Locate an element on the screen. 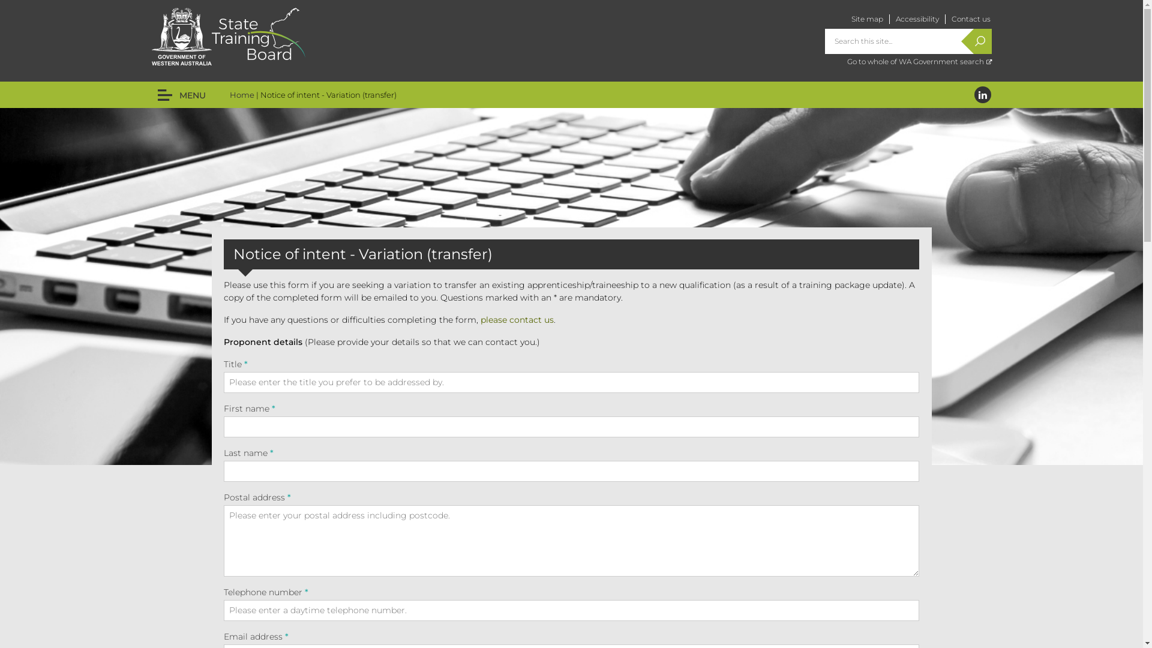 Image resolution: width=1152 pixels, height=648 pixels. Skip to main content is located at coordinates (50, 0).